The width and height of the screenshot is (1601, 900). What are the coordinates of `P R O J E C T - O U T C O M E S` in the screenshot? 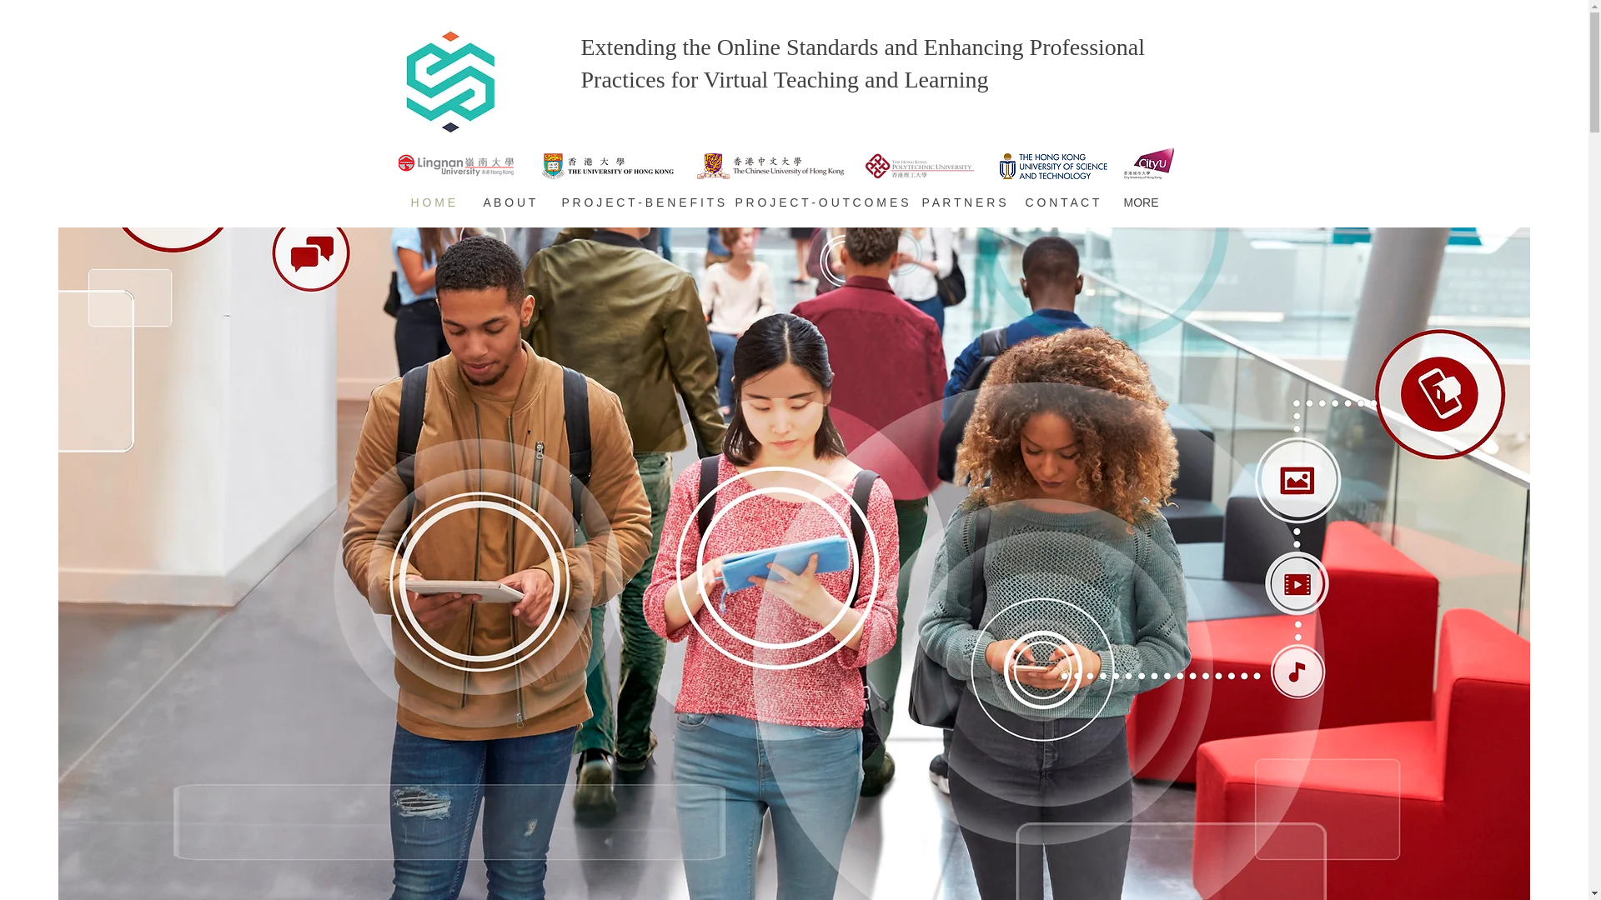 It's located at (816, 202).